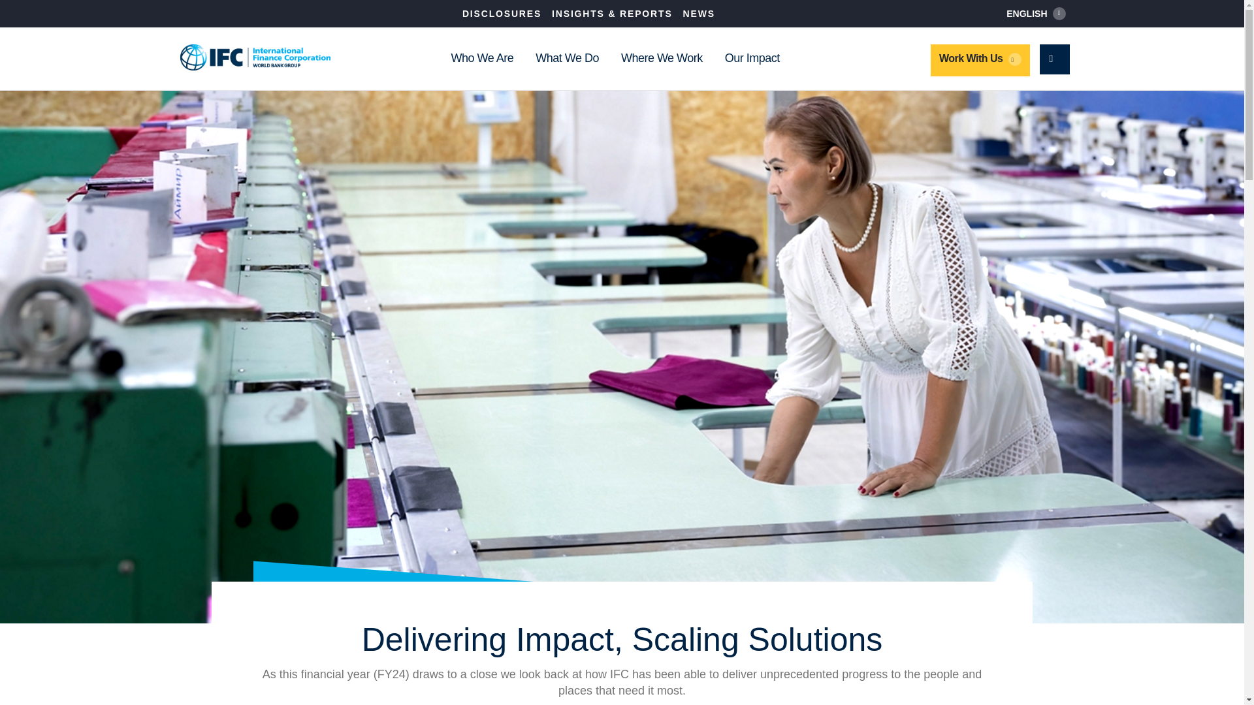  What do you see at coordinates (502, 13) in the screenshot?
I see `DISCLOSURES` at bounding box center [502, 13].